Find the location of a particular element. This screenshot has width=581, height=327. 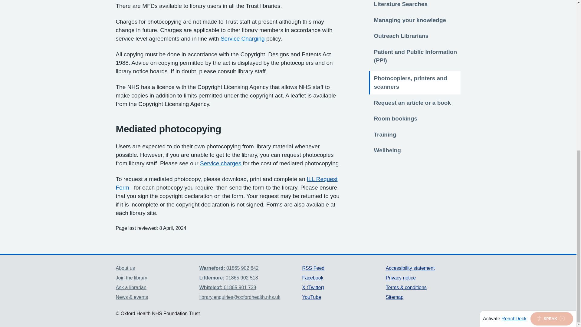

About us is located at coordinates (125, 268).